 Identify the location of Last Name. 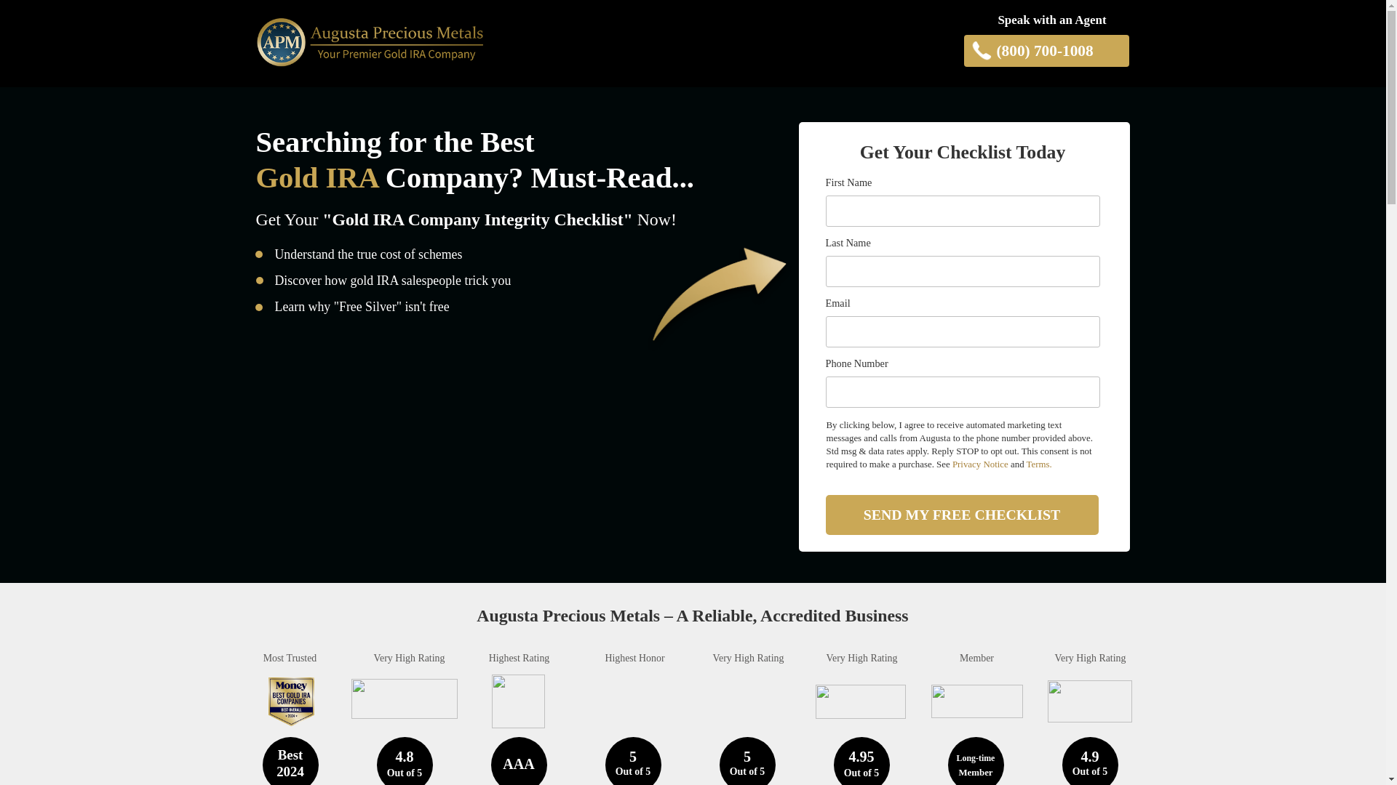
(962, 272).